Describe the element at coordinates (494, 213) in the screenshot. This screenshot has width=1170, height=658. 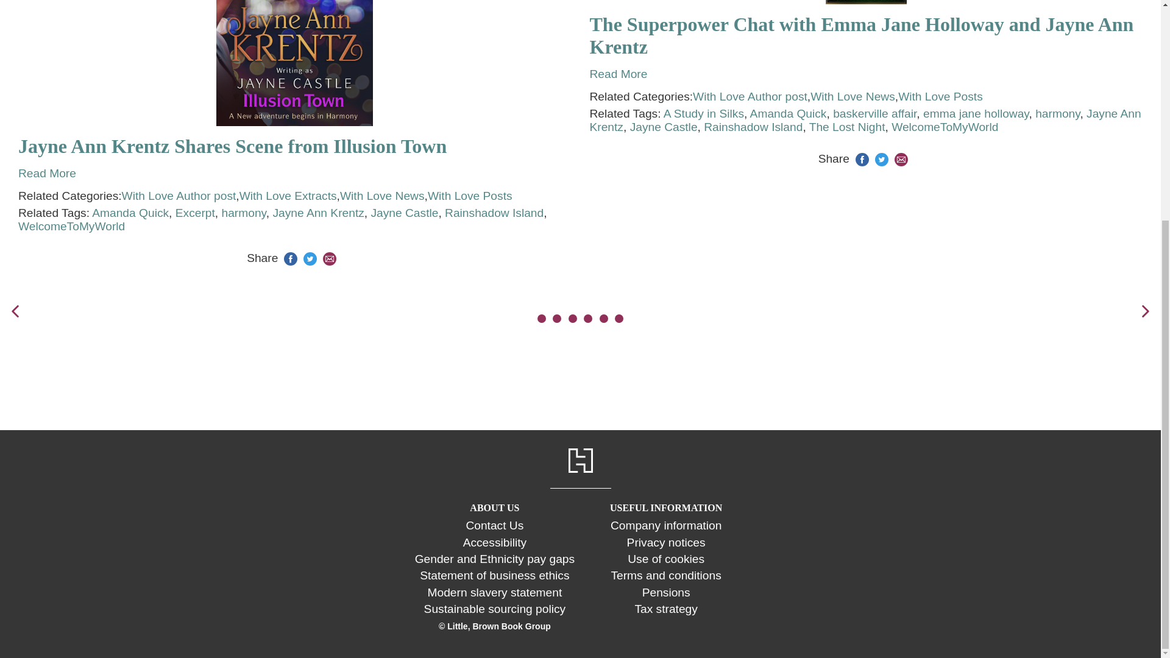
I see `Rainshadow Island` at that location.